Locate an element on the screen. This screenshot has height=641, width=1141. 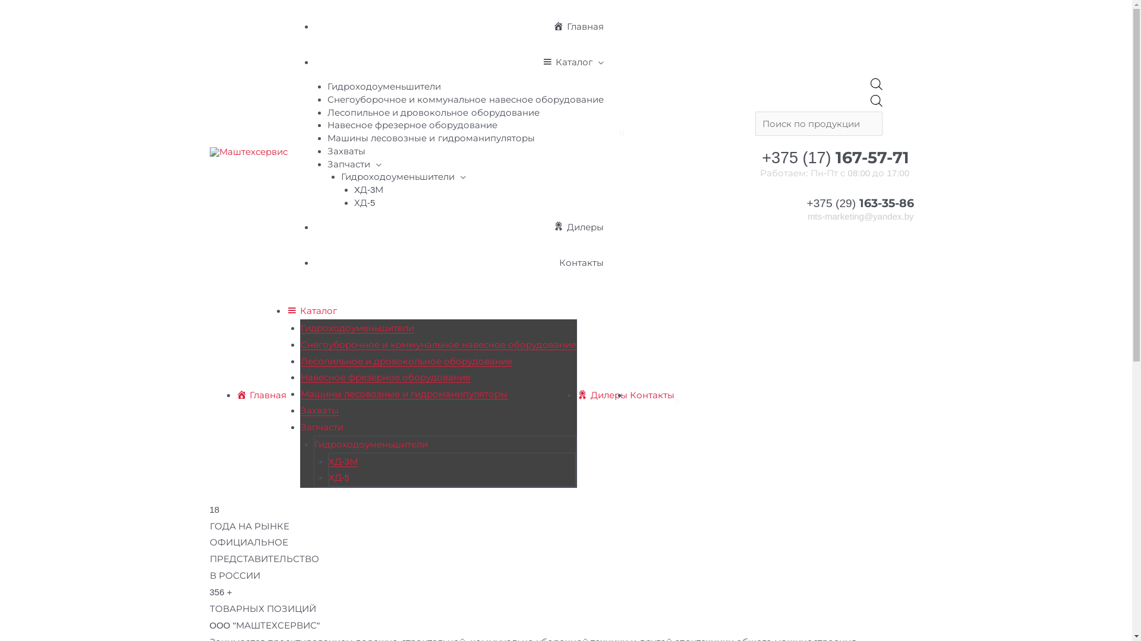
0 is located at coordinates (677, 402).